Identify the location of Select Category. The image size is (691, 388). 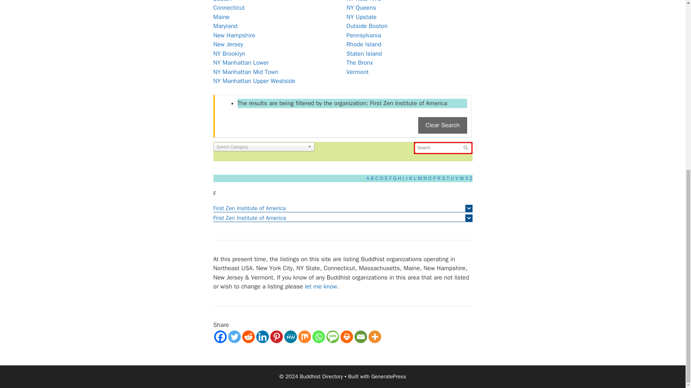
(263, 147).